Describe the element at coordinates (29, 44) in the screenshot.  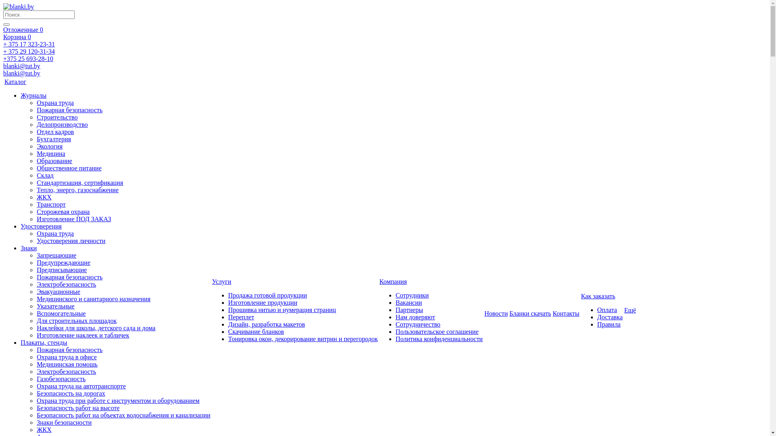
I see `+ 375 17 323-23-31` at that location.